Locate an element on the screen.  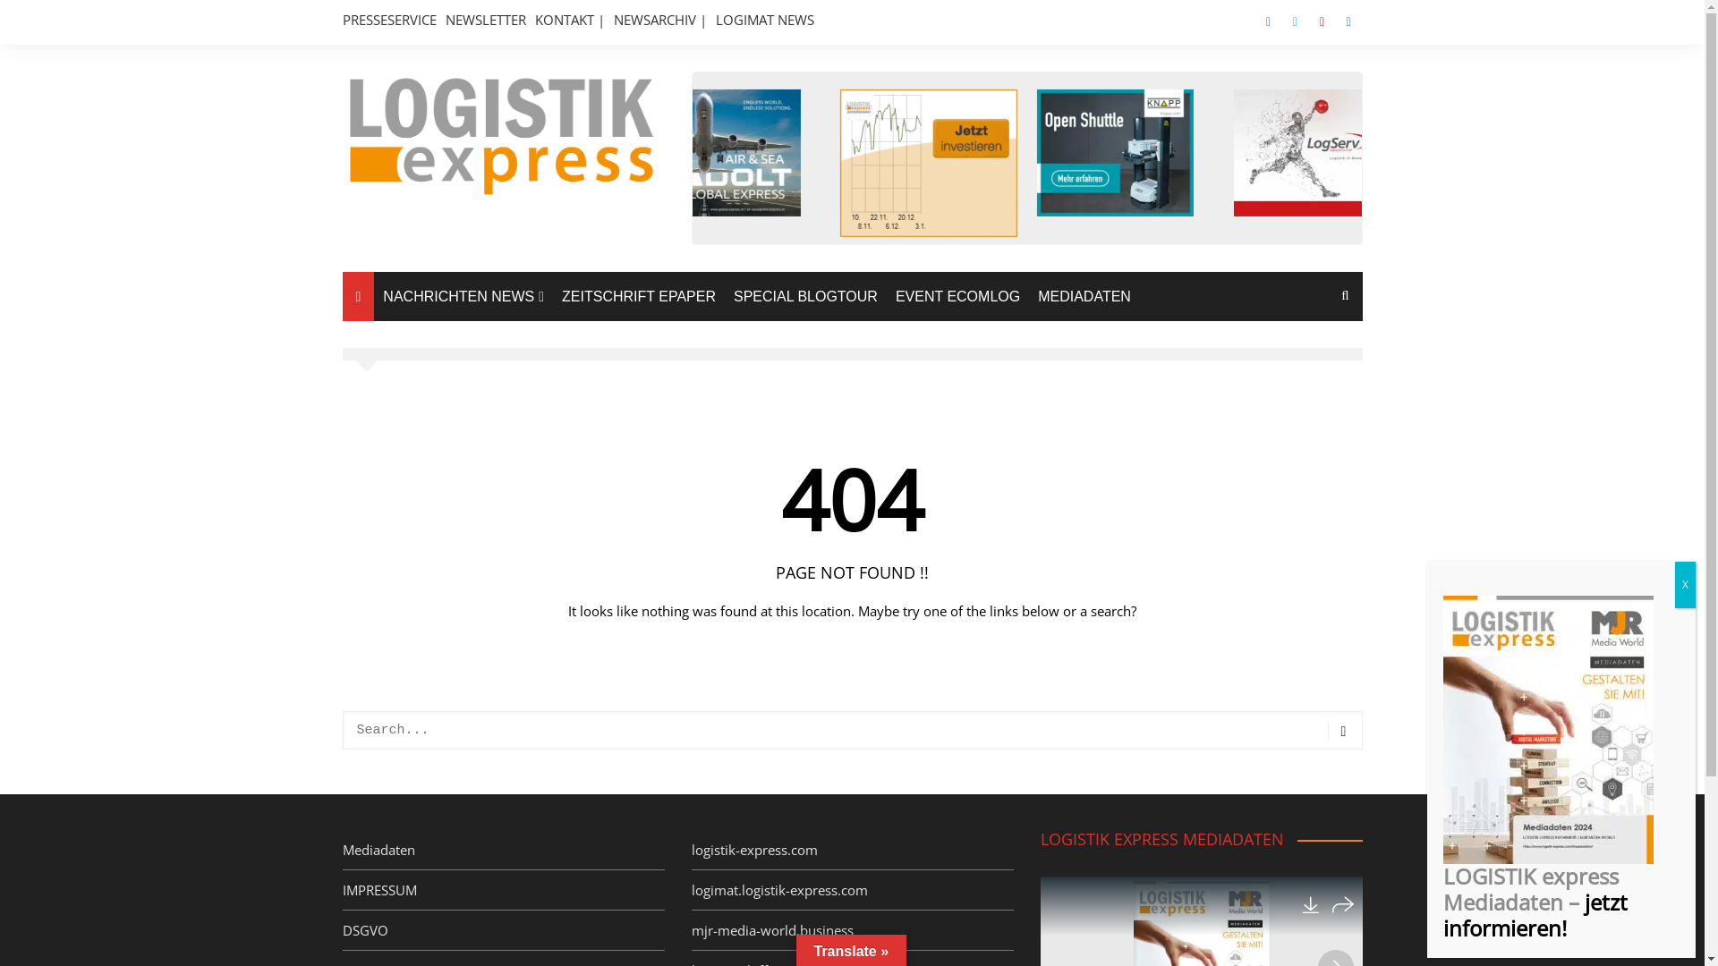
DSGVO is located at coordinates (365, 930).